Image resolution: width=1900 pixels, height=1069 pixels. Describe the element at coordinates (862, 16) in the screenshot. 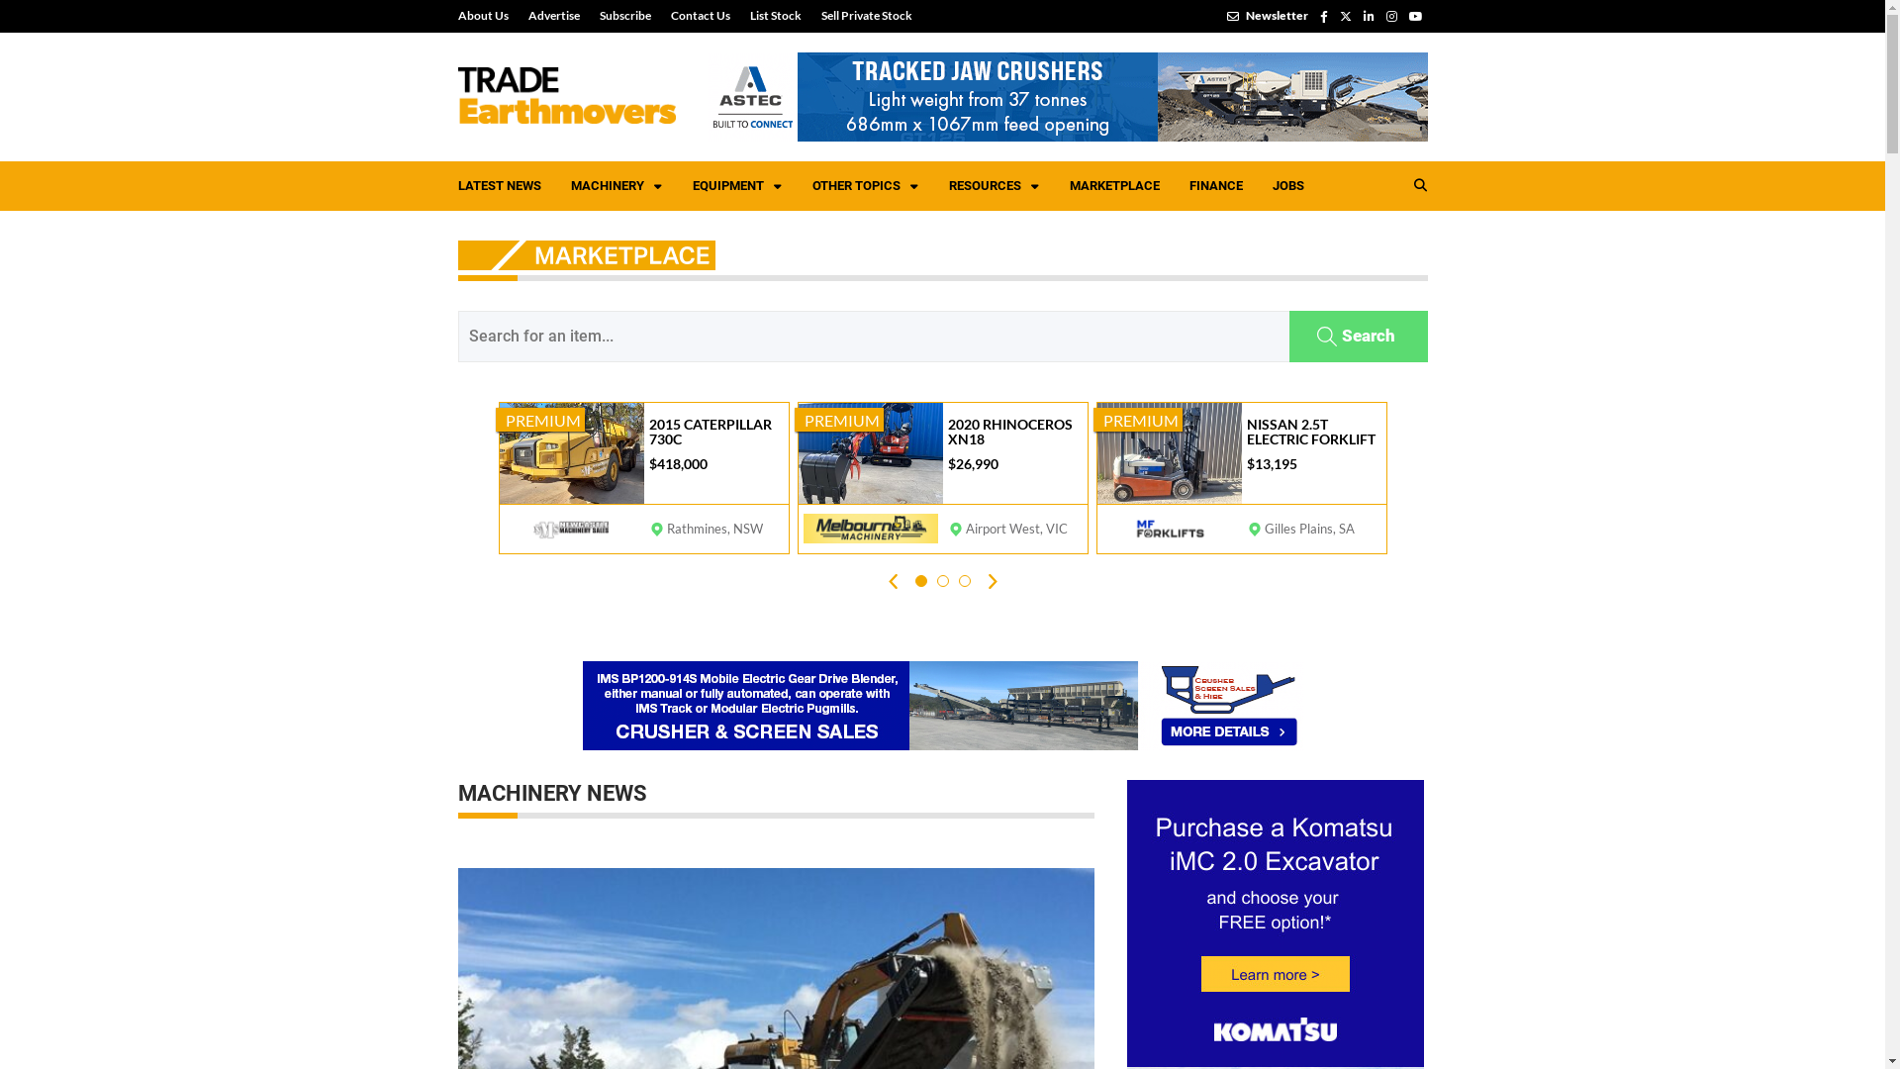

I see `Sell Private Stock` at that location.